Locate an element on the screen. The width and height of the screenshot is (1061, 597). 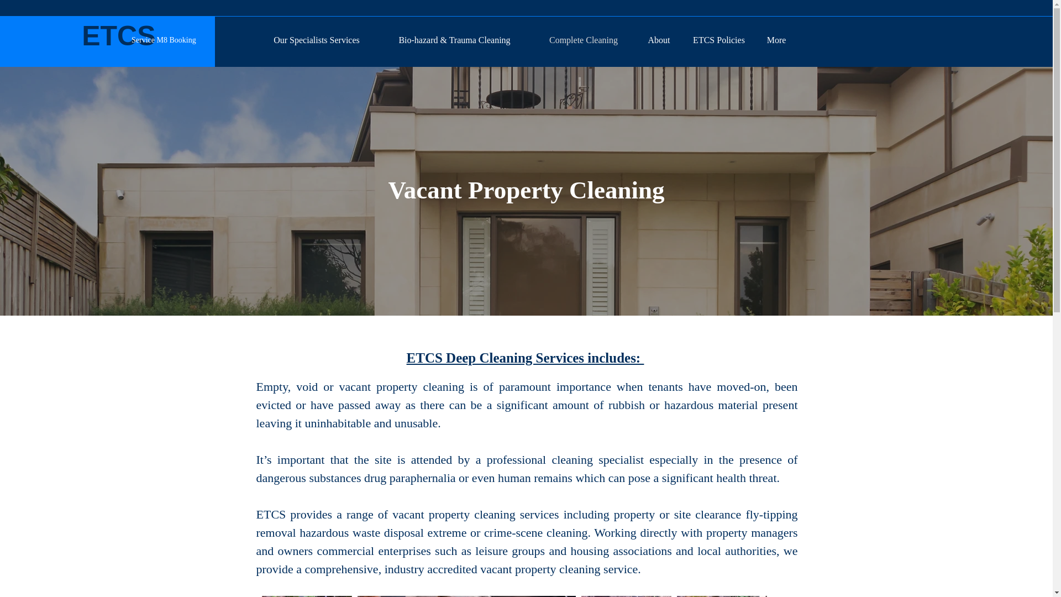
ETCS Policies is located at coordinates (718, 40).